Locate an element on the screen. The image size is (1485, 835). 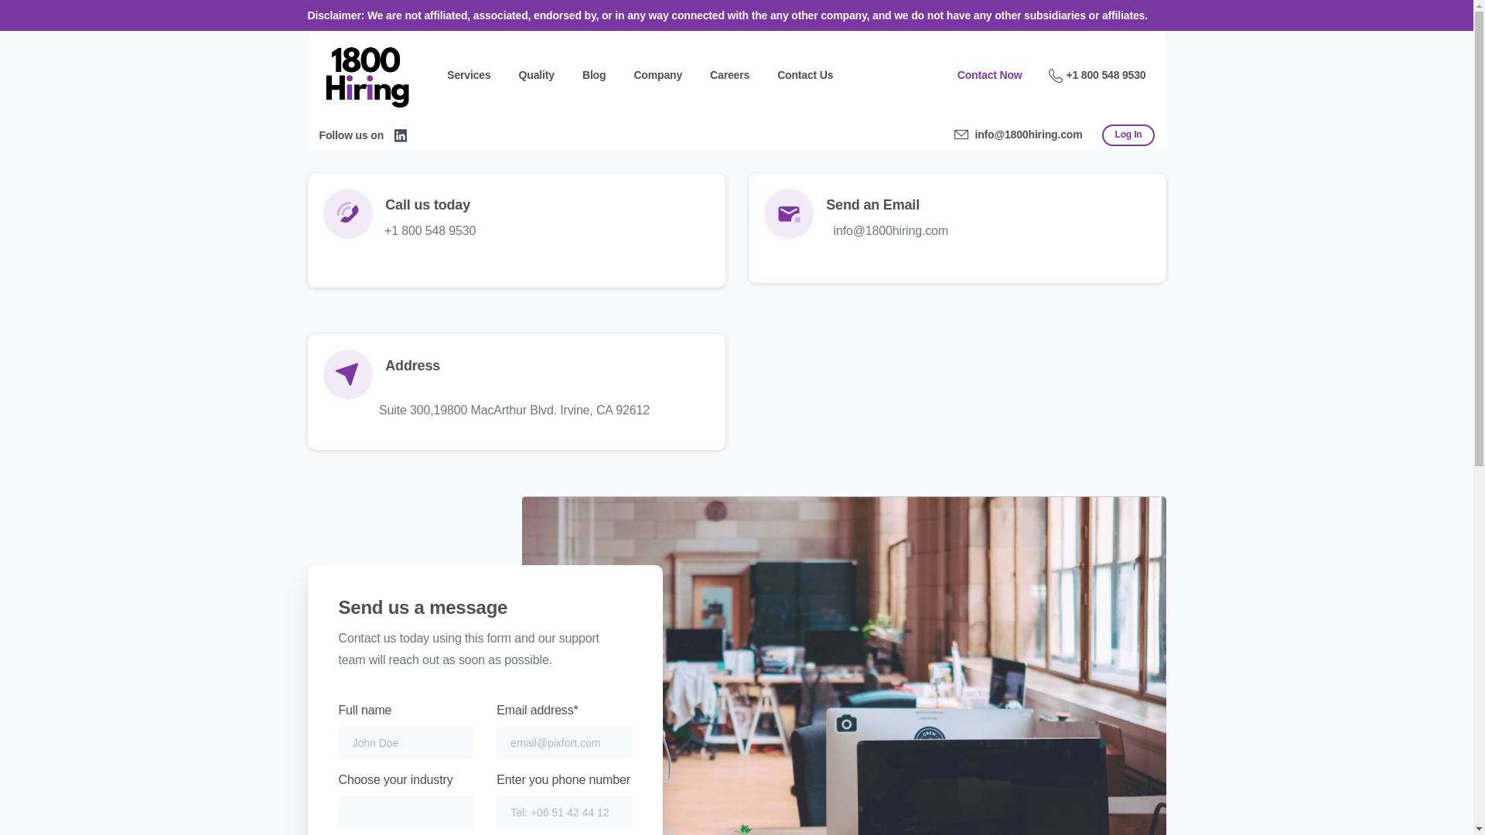
Careers is located at coordinates (730, 76).